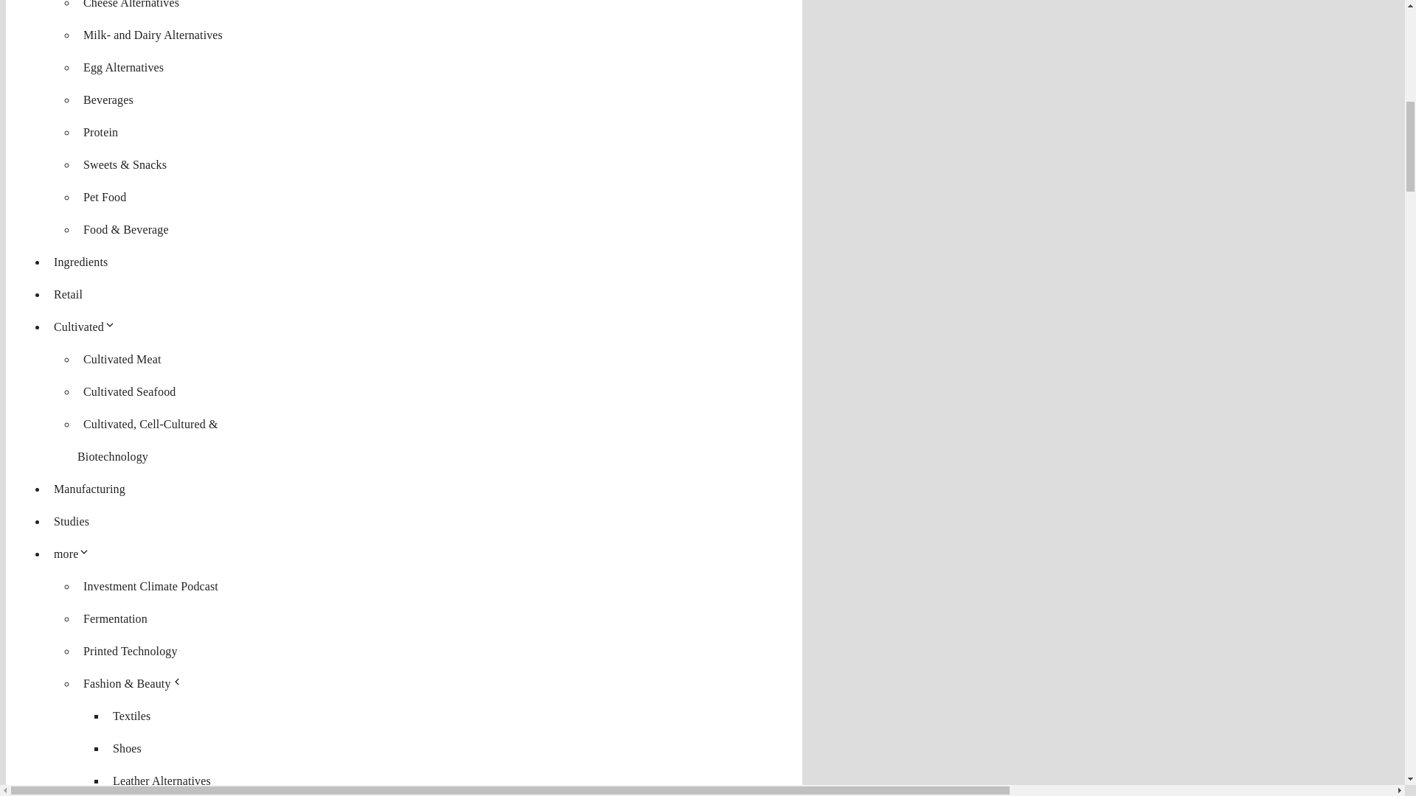 The image size is (1416, 796). What do you see at coordinates (75, 554) in the screenshot?
I see `more` at bounding box center [75, 554].